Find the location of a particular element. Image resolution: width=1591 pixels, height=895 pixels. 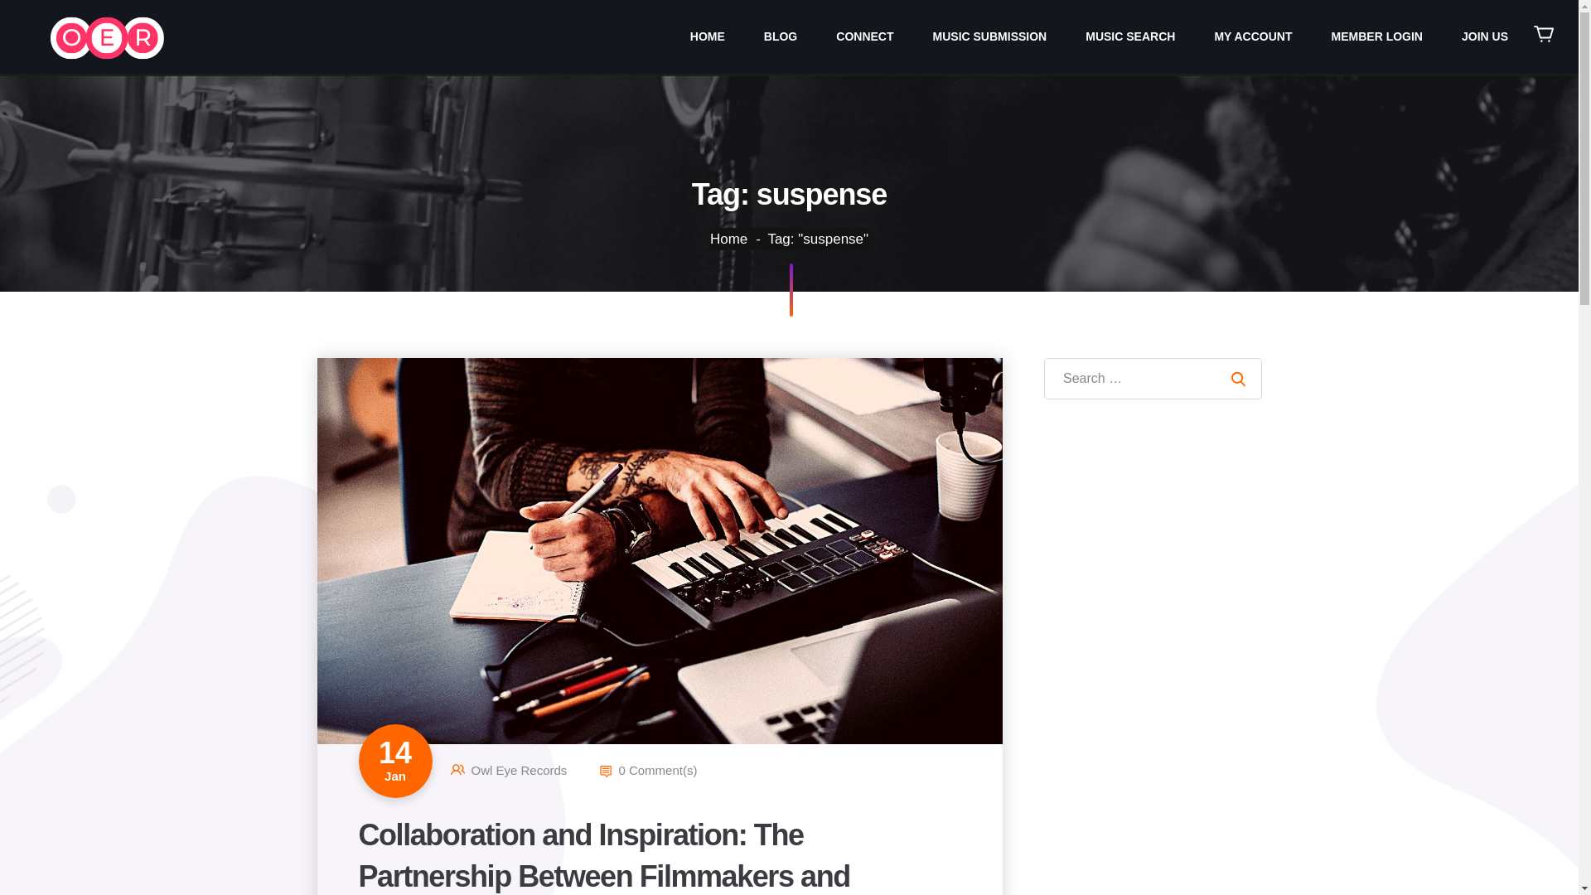

CONNECT is located at coordinates (864, 36).